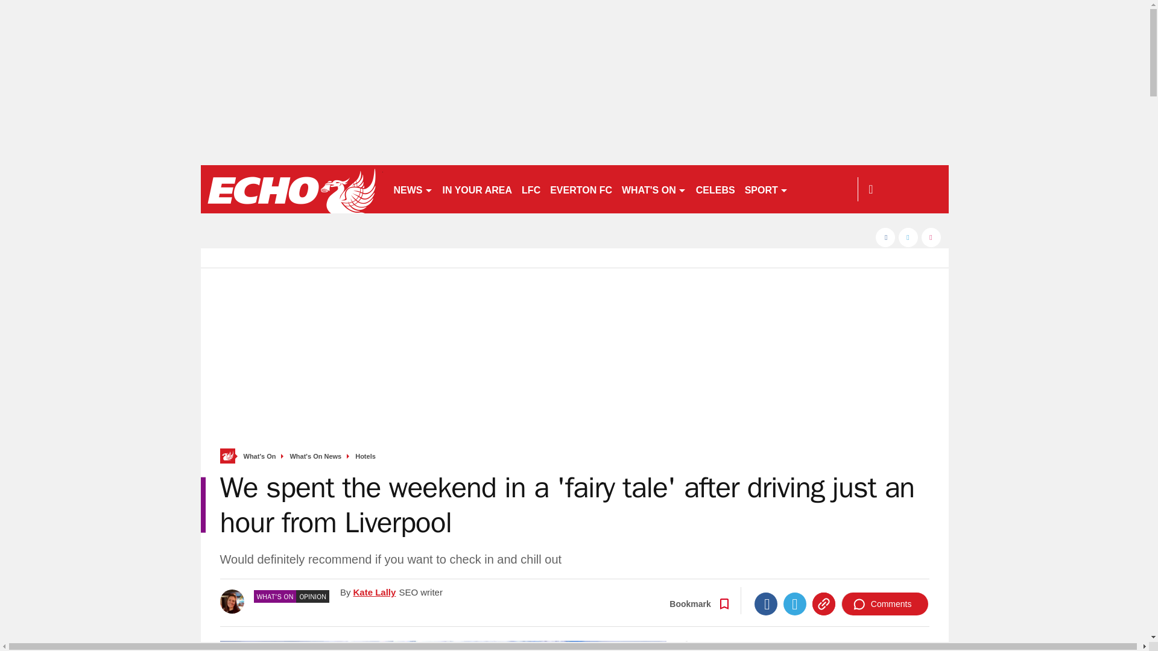  Describe the element at coordinates (581, 189) in the screenshot. I see `EVERTON FC` at that location.